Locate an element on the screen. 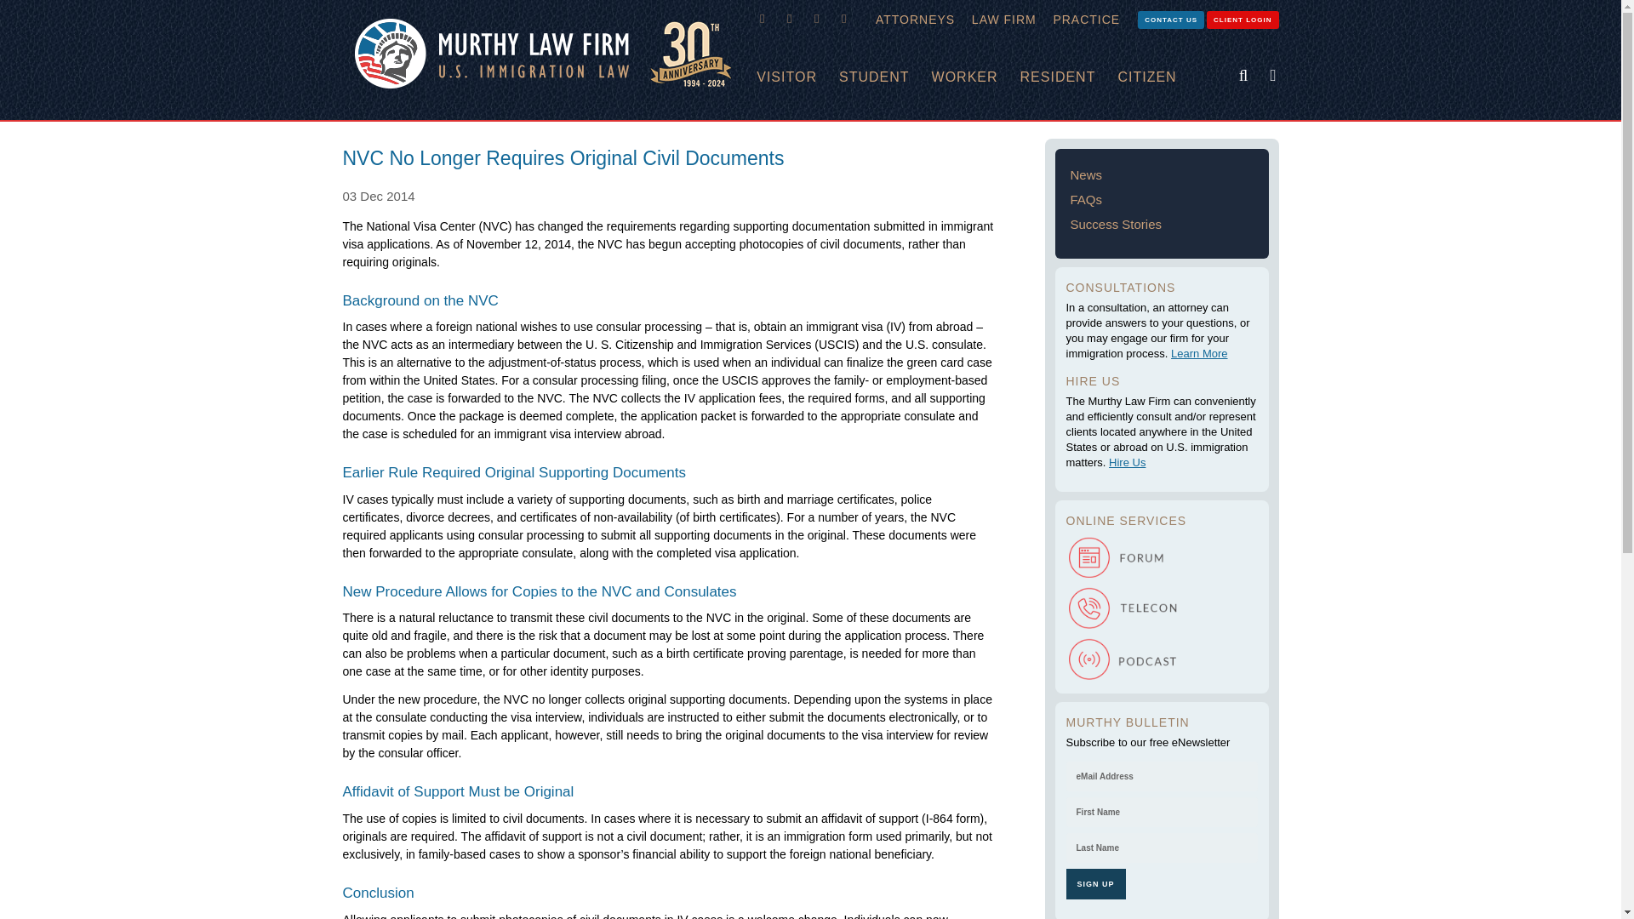 This screenshot has height=919, width=1634. RESIDENT is located at coordinates (1069, 77).